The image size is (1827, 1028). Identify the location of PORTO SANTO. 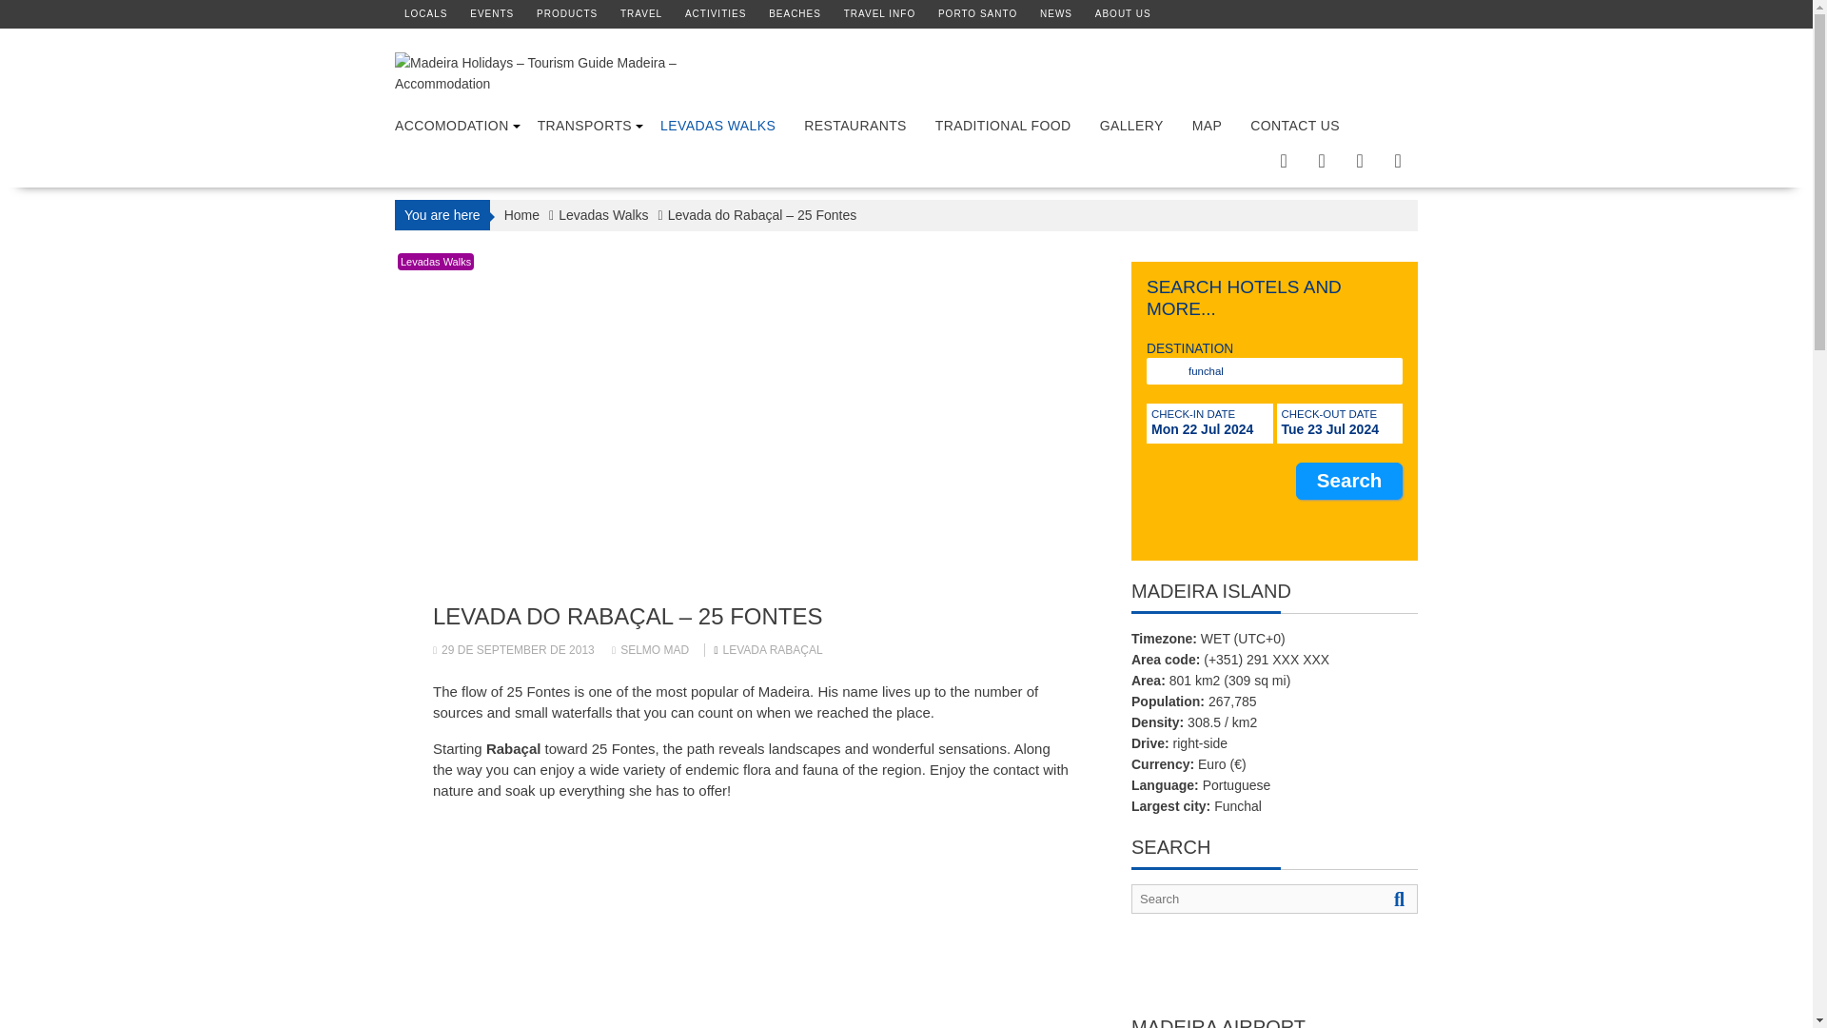
(978, 13).